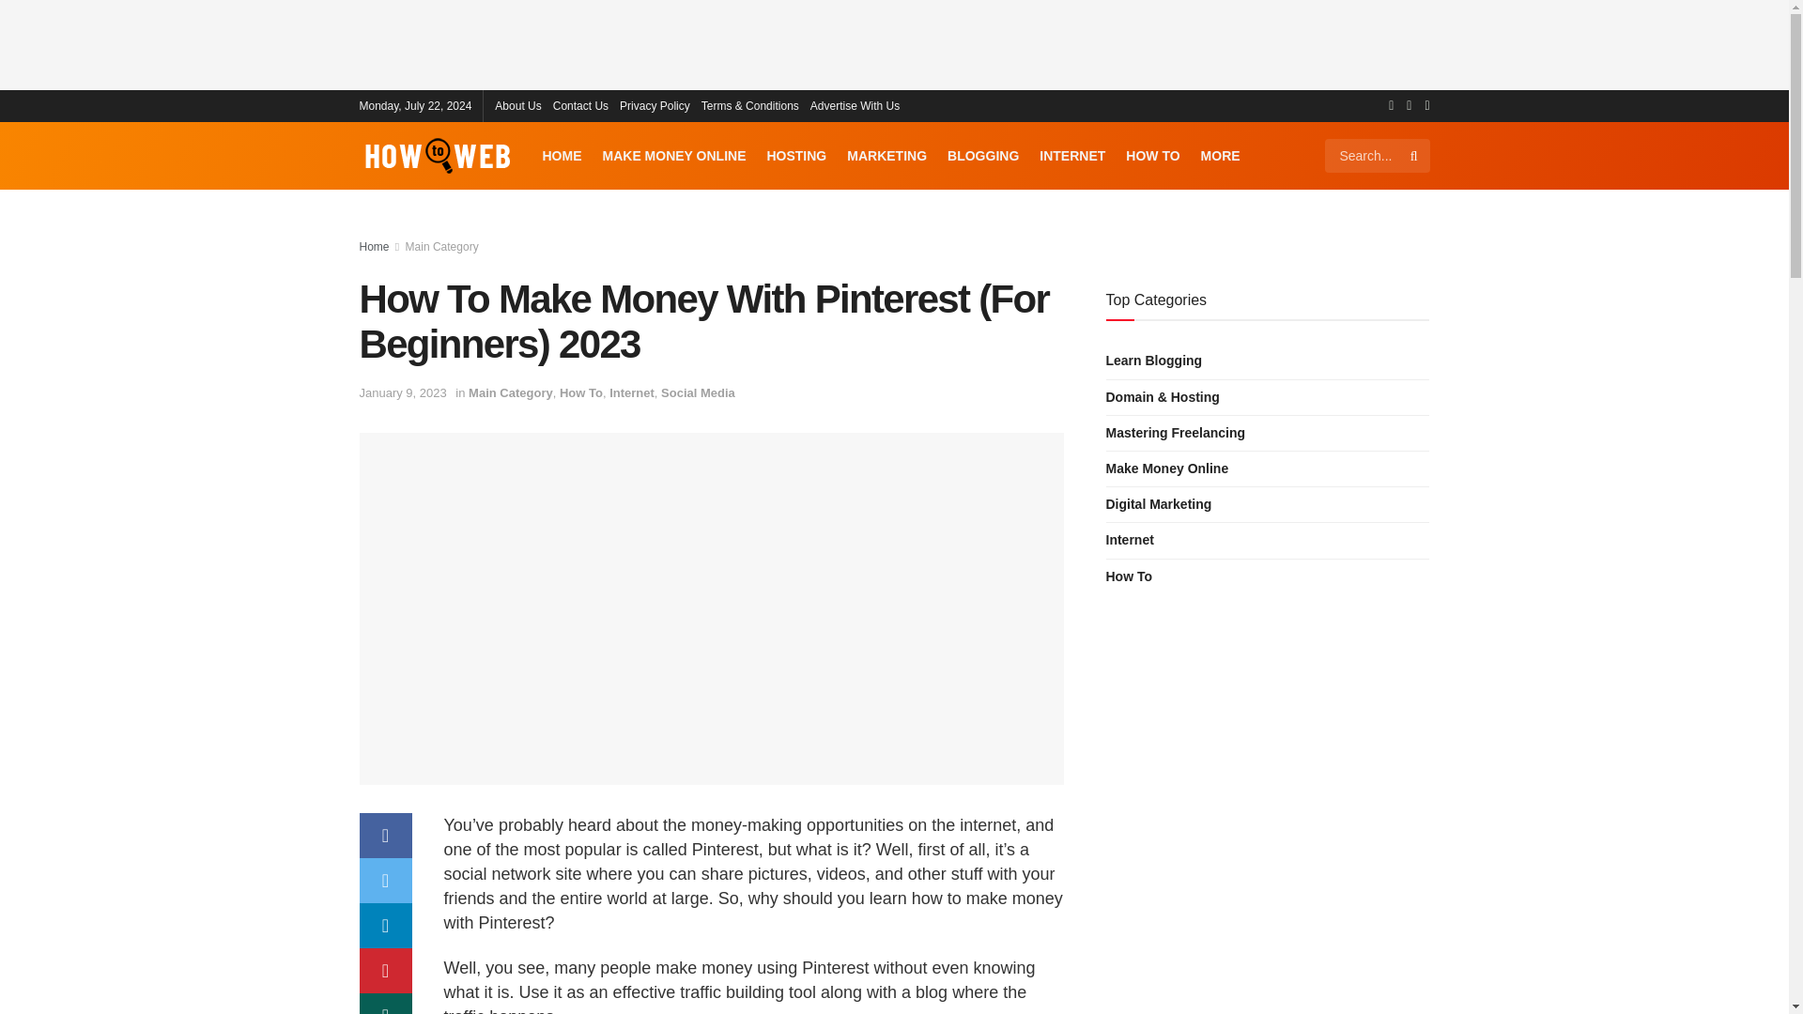 Image resolution: width=1803 pixels, height=1014 pixels. What do you see at coordinates (982, 155) in the screenshot?
I see `BLOGGING` at bounding box center [982, 155].